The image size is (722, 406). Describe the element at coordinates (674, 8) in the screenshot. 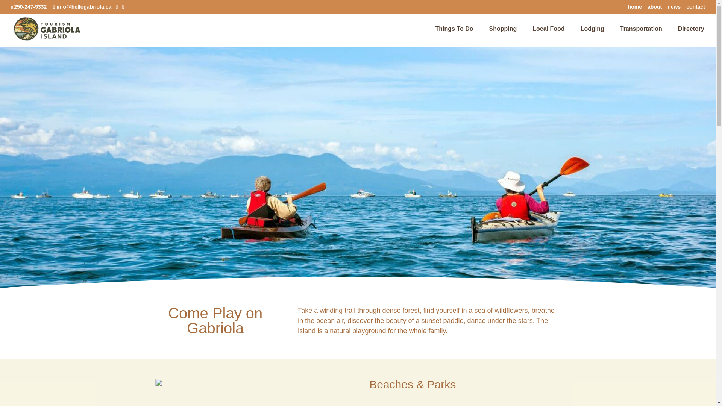

I see `news` at that location.